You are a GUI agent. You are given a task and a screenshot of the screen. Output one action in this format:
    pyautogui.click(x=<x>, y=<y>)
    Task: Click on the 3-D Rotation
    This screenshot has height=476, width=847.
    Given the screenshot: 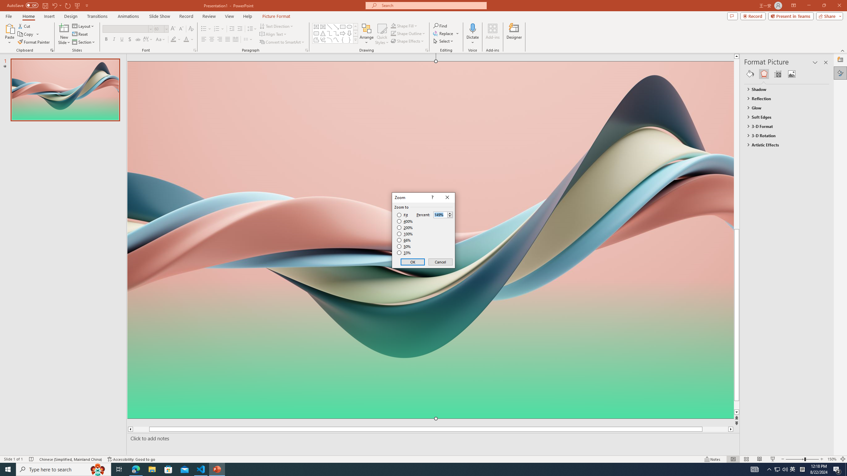 What is the action you would take?
    pyautogui.click(x=783, y=136)
    